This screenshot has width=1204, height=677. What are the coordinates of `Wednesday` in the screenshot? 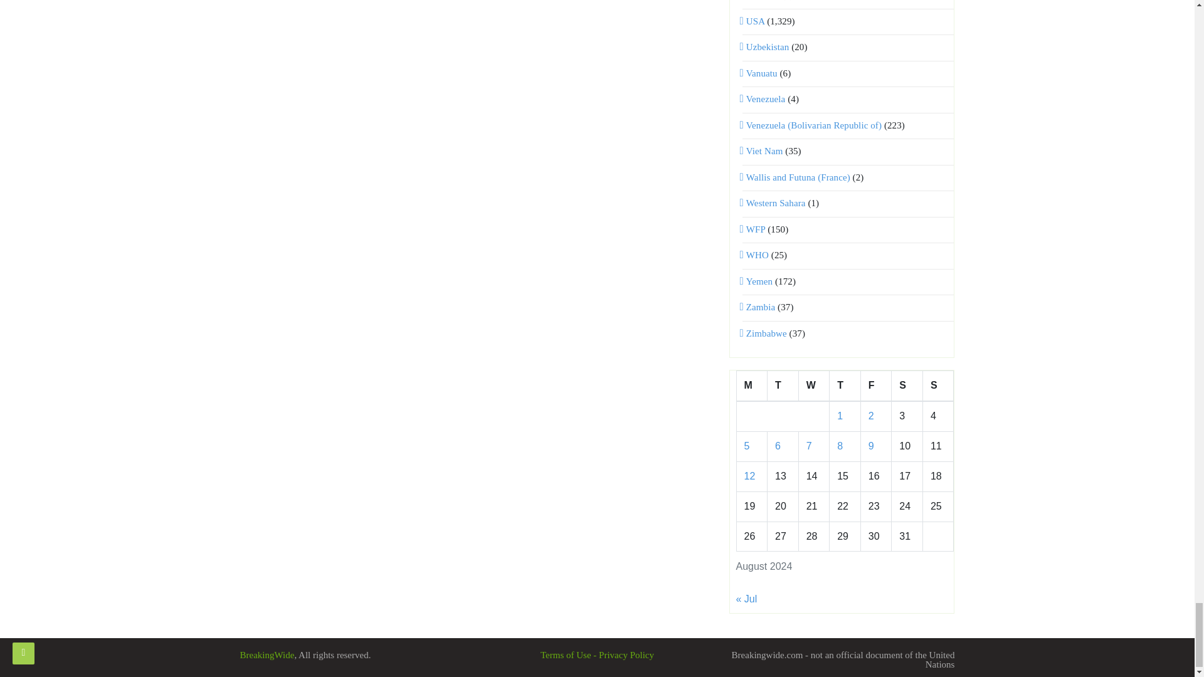 It's located at (813, 386).